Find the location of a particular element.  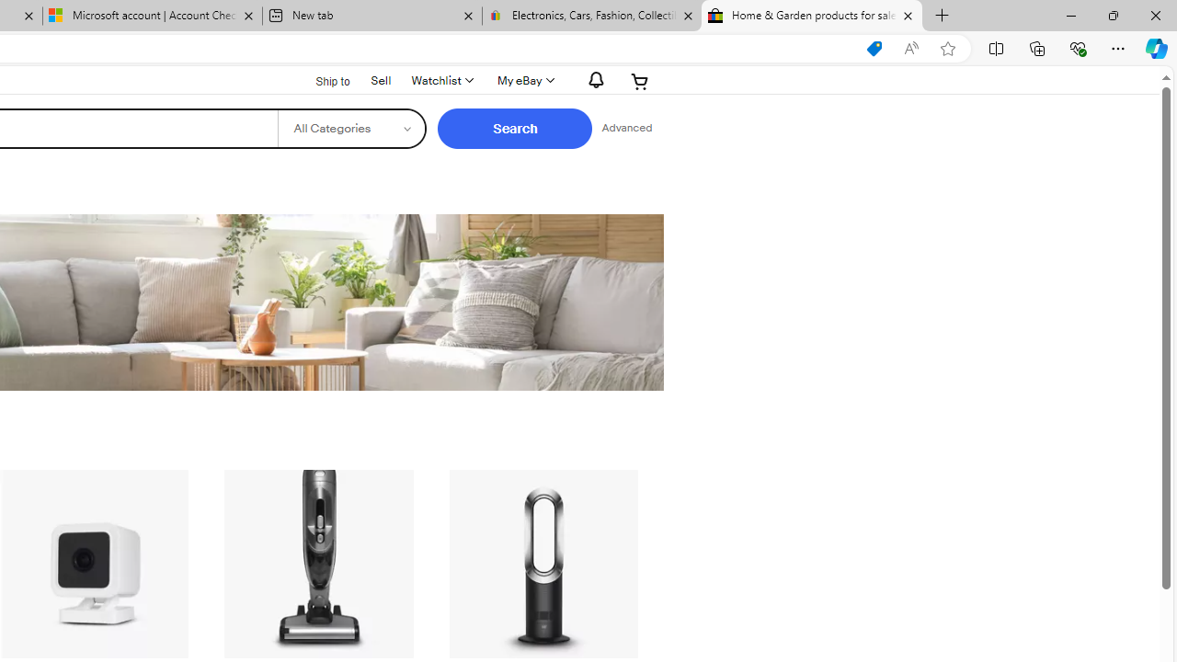

My eBay is located at coordinates (524, 81).